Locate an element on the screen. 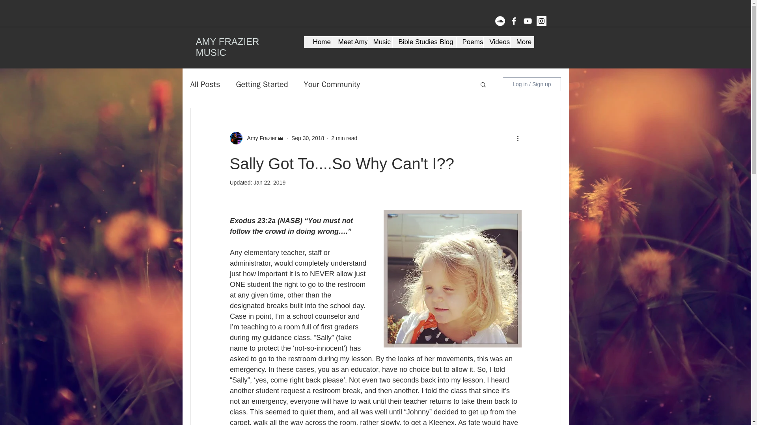 The height and width of the screenshot is (425, 757). Videos is located at coordinates (497, 42).